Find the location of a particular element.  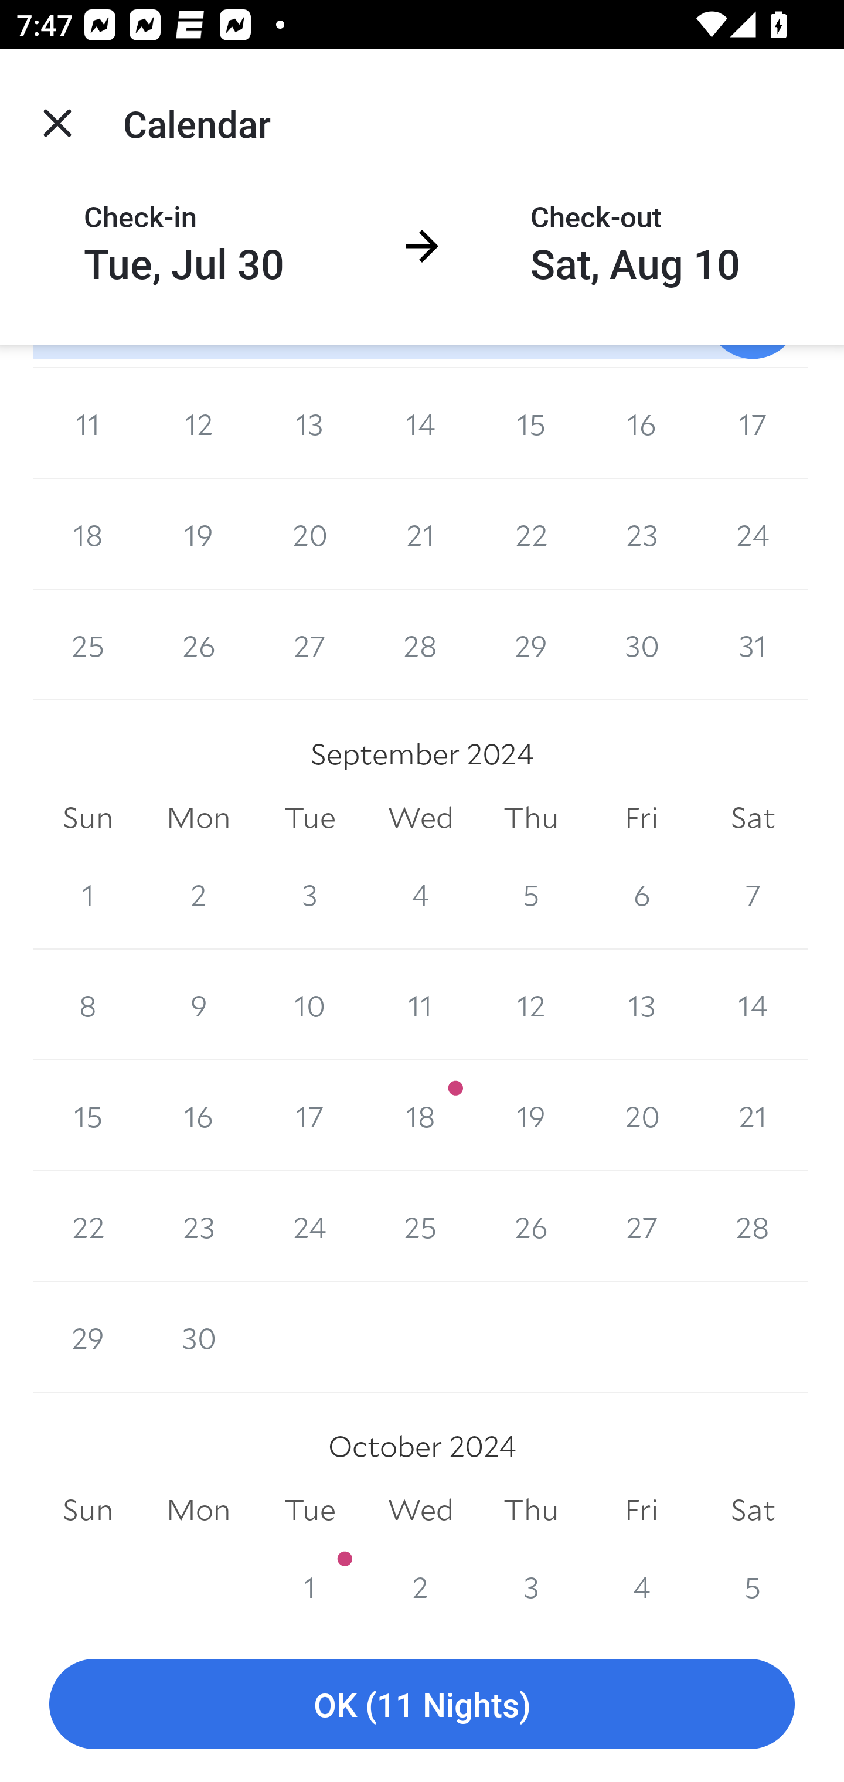

17 17 September 2024 is located at coordinates (309, 1115).